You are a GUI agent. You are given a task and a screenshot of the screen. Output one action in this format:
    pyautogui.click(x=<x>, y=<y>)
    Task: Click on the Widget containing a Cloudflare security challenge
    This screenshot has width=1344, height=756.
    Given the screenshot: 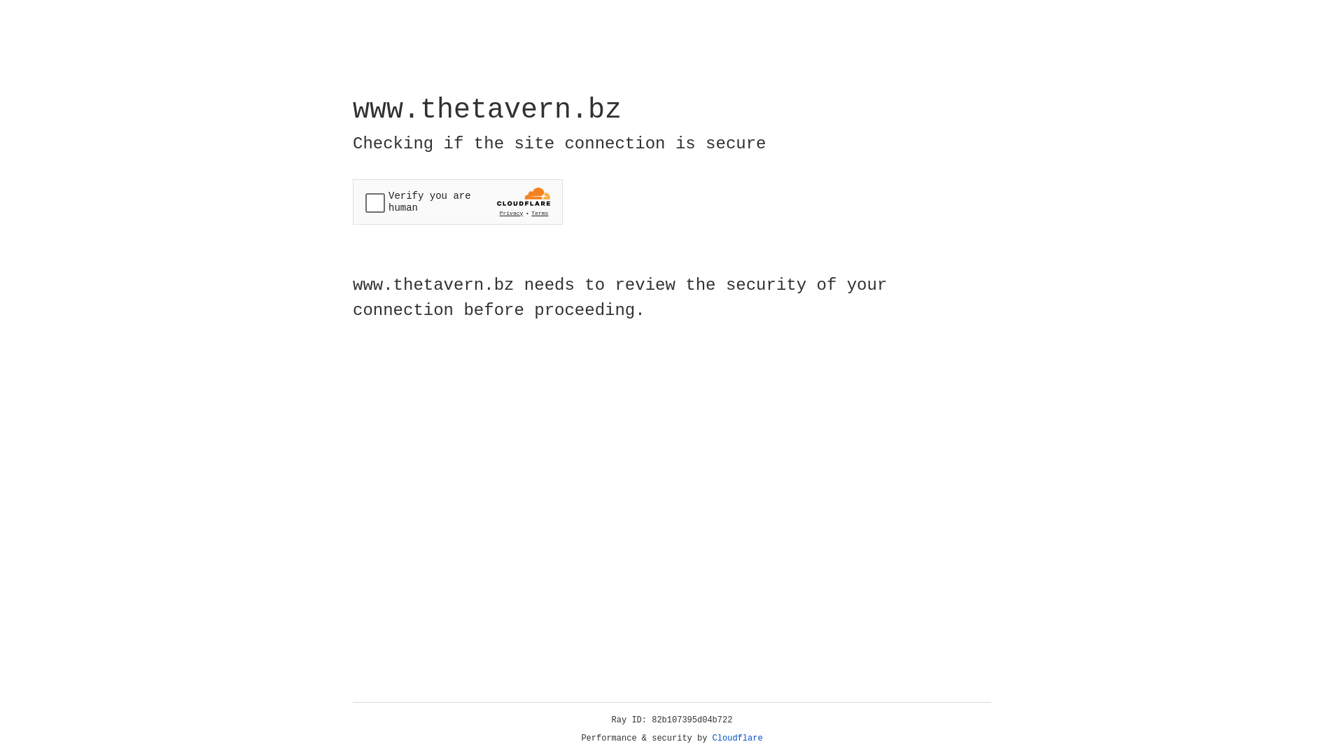 What is the action you would take?
    pyautogui.click(x=458, y=202)
    